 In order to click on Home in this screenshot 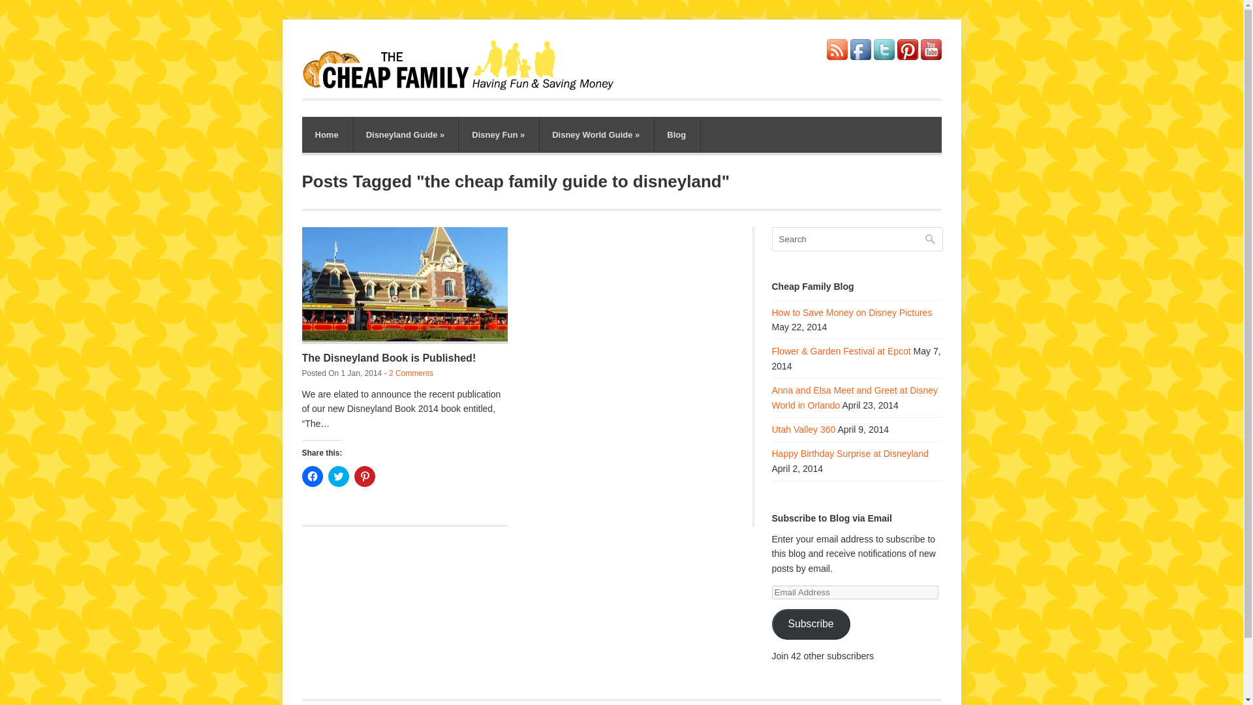, I will do `click(326, 134)`.